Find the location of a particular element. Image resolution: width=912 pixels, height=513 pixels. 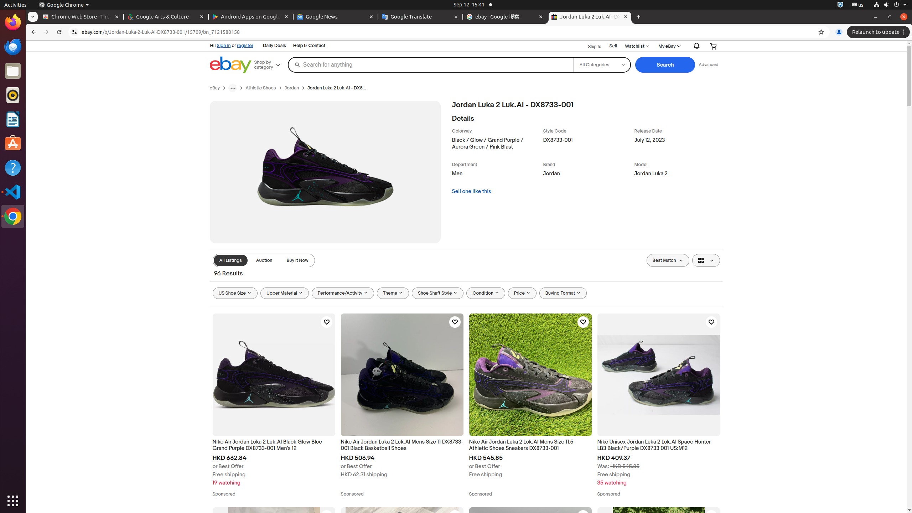

Ship to is located at coordinates (590, 46).